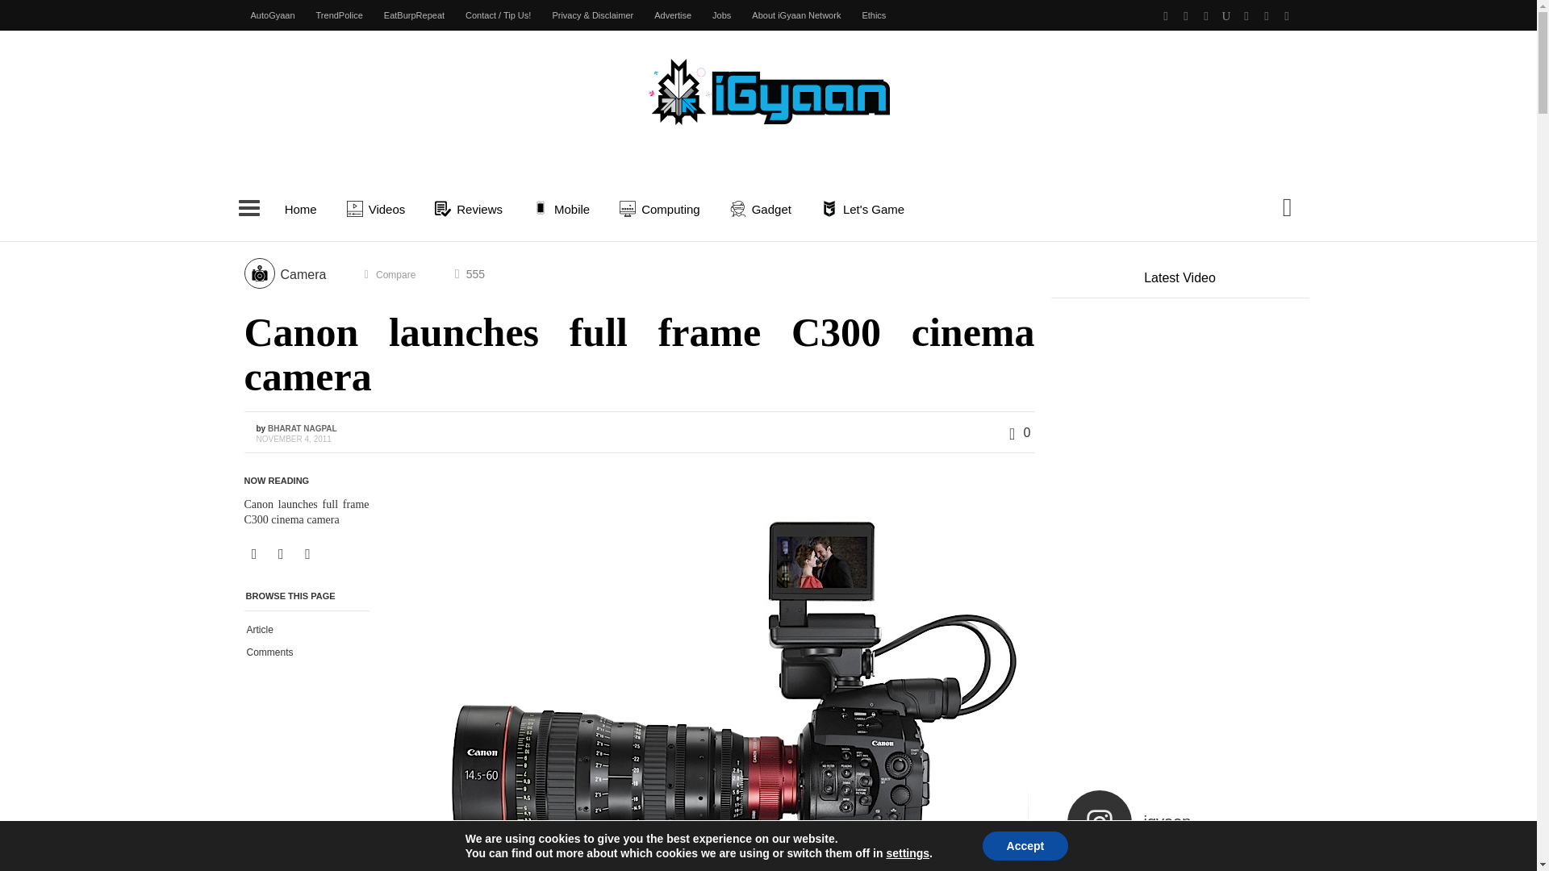 This screenshot has width=1549, height=871. What do you see at coordinates (300, 209) in the screenshot?
I see `Home` at bounding box center [300, 209].